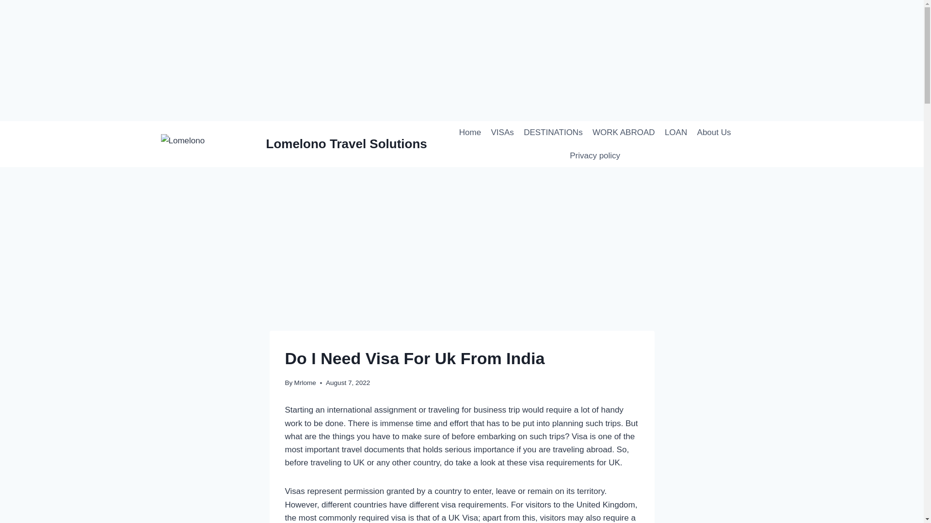 This screenshot has width=931, height=523. I want to click on Mrlome, so click(305, 383).